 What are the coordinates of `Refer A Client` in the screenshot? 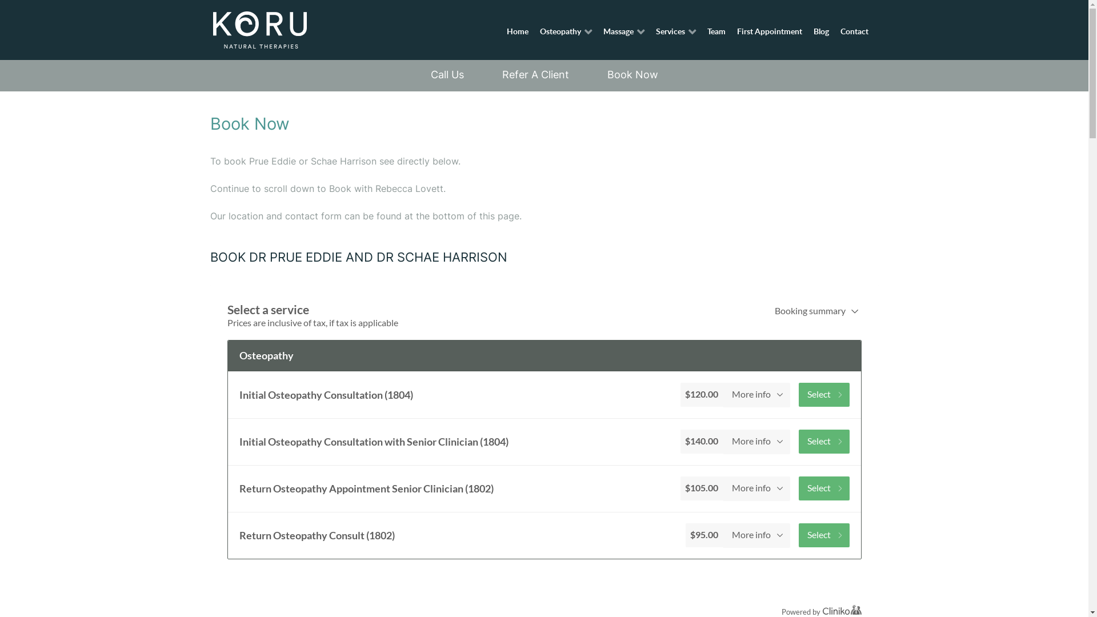 It's located at (535, 75).